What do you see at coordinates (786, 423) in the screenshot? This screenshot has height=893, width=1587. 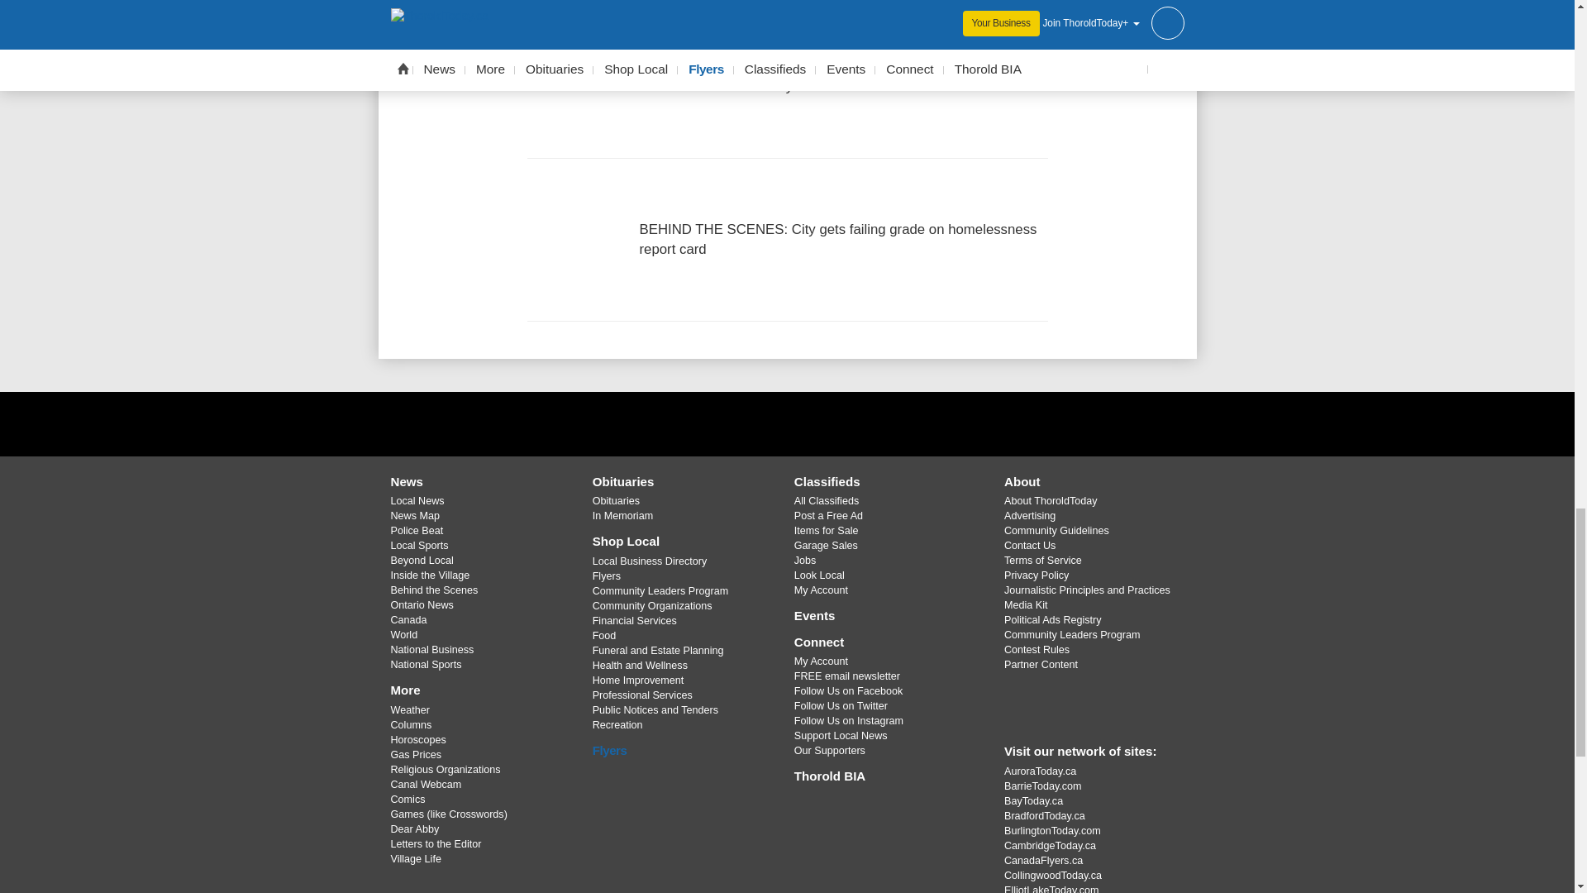 I see `X` at bounding box center [786, 423].